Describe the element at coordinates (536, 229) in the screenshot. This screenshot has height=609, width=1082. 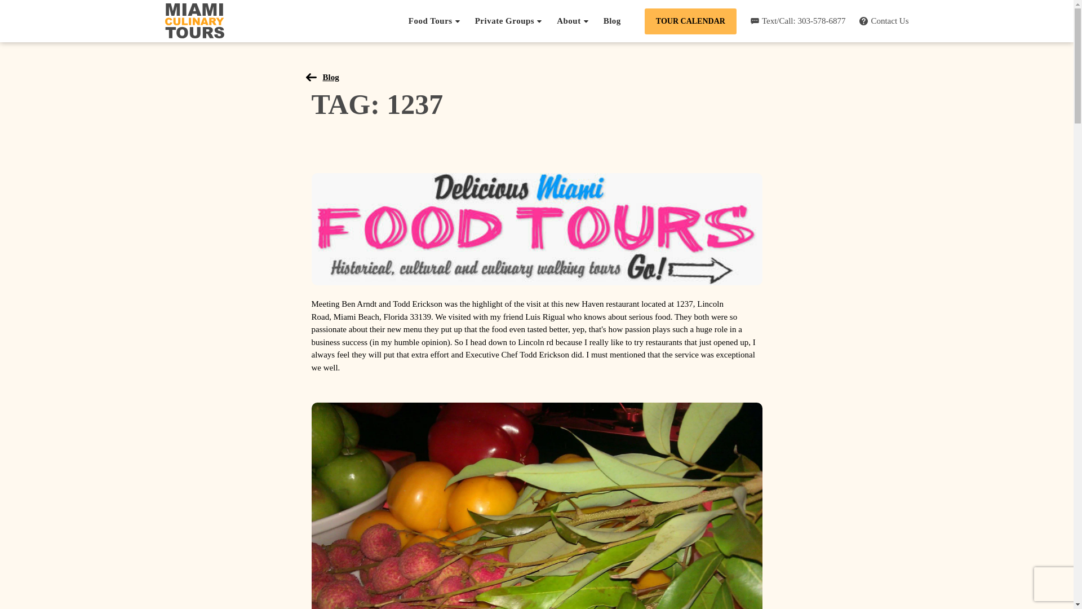
I see `food tours miami` at that location.